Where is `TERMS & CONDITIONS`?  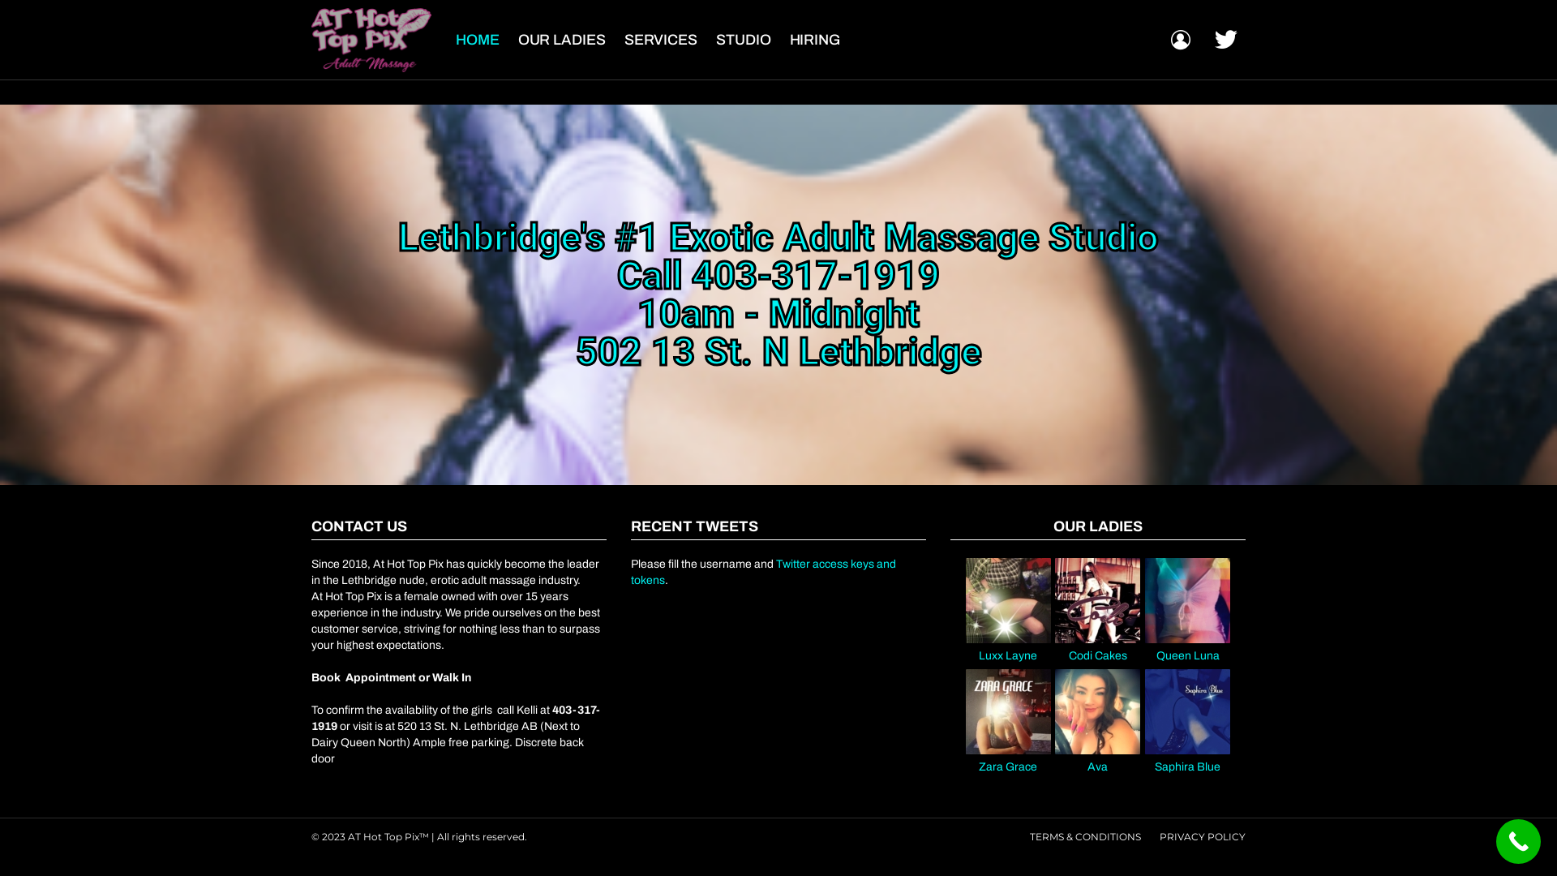
TERMS & CONDITIONS is located at coordinates (1085, 837).